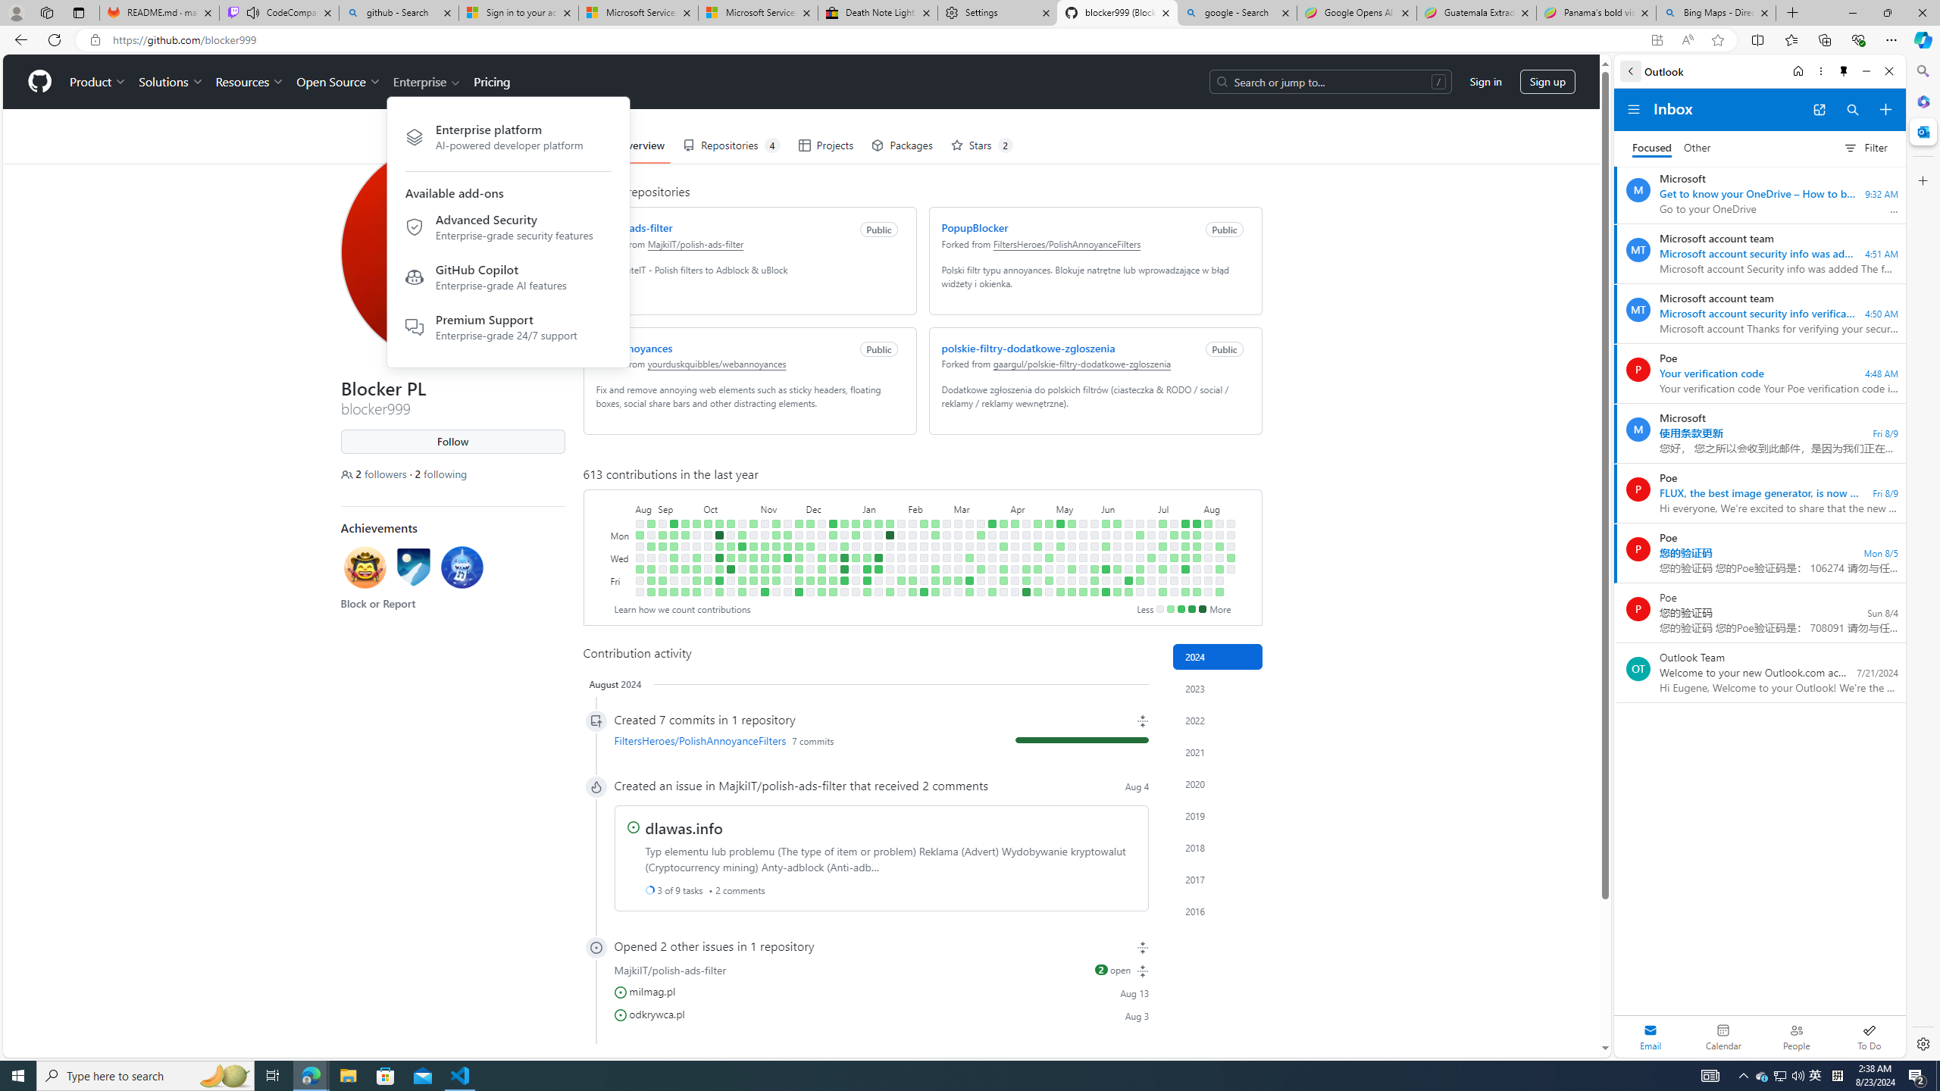 The image size is (1940, 1091). Describe the element at coordinates (741, 535) in the screenshot. I see `4 contributions on October 23rd.` at that location.